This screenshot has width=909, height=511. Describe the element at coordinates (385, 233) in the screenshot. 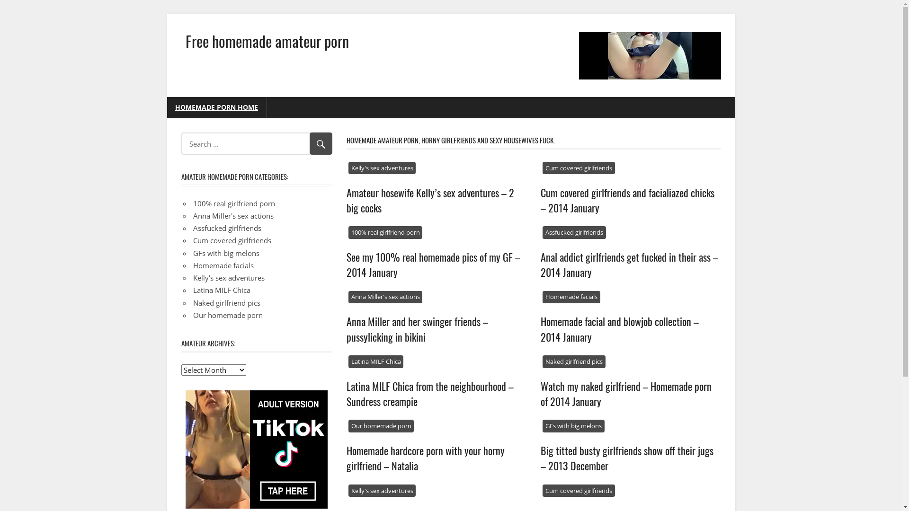

I see `100% real girlfriend porn` at that location.